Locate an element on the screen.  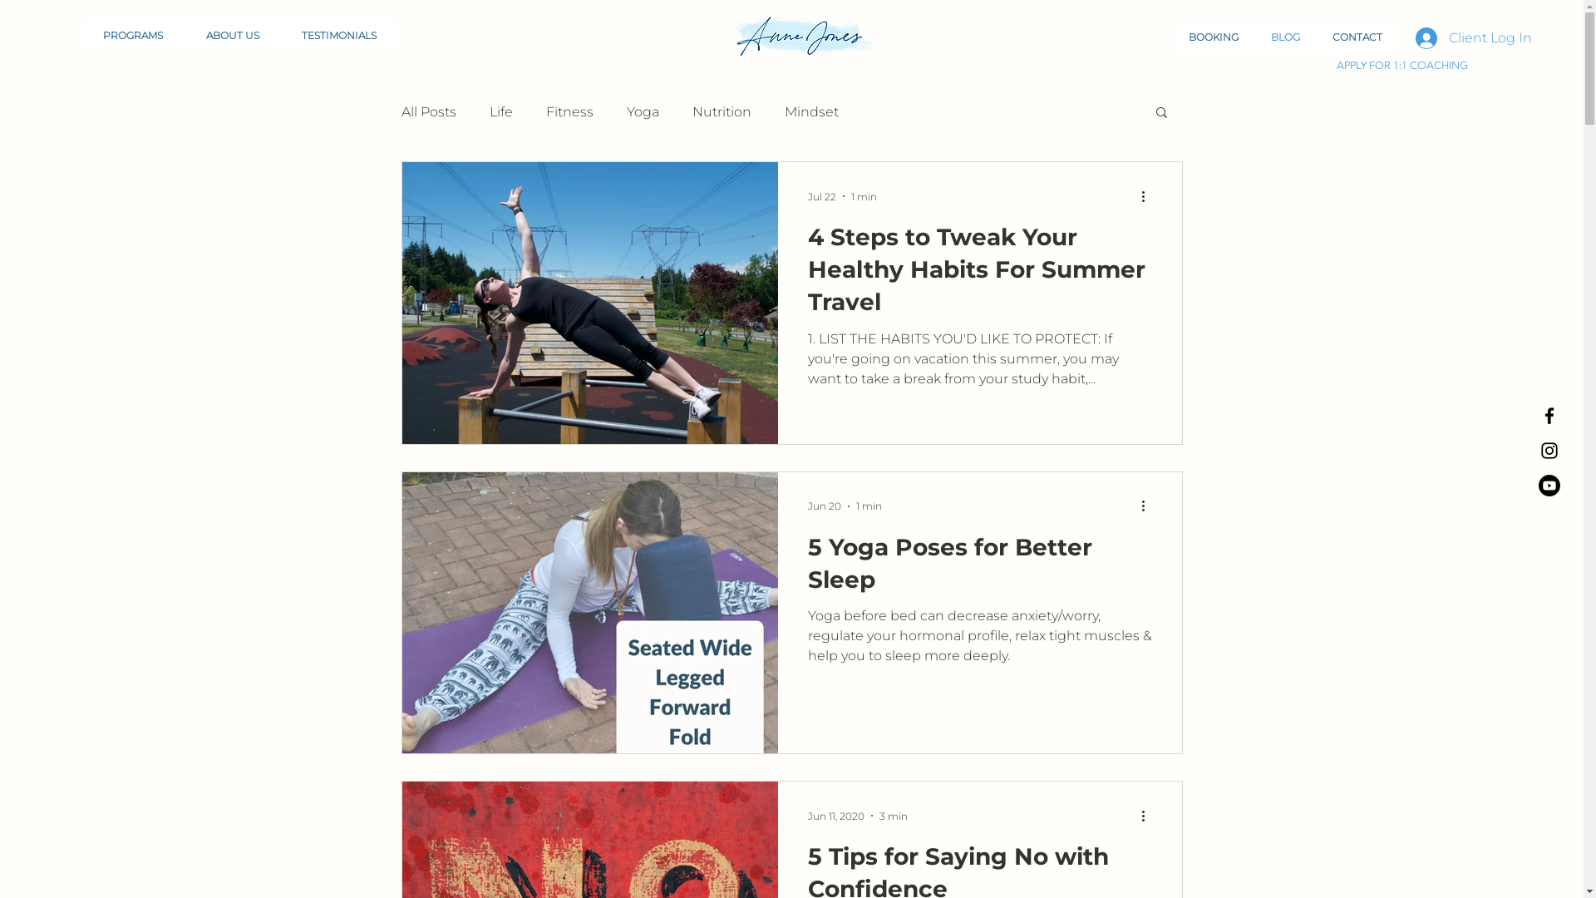
Yoga is located at coordinates (643, 111).